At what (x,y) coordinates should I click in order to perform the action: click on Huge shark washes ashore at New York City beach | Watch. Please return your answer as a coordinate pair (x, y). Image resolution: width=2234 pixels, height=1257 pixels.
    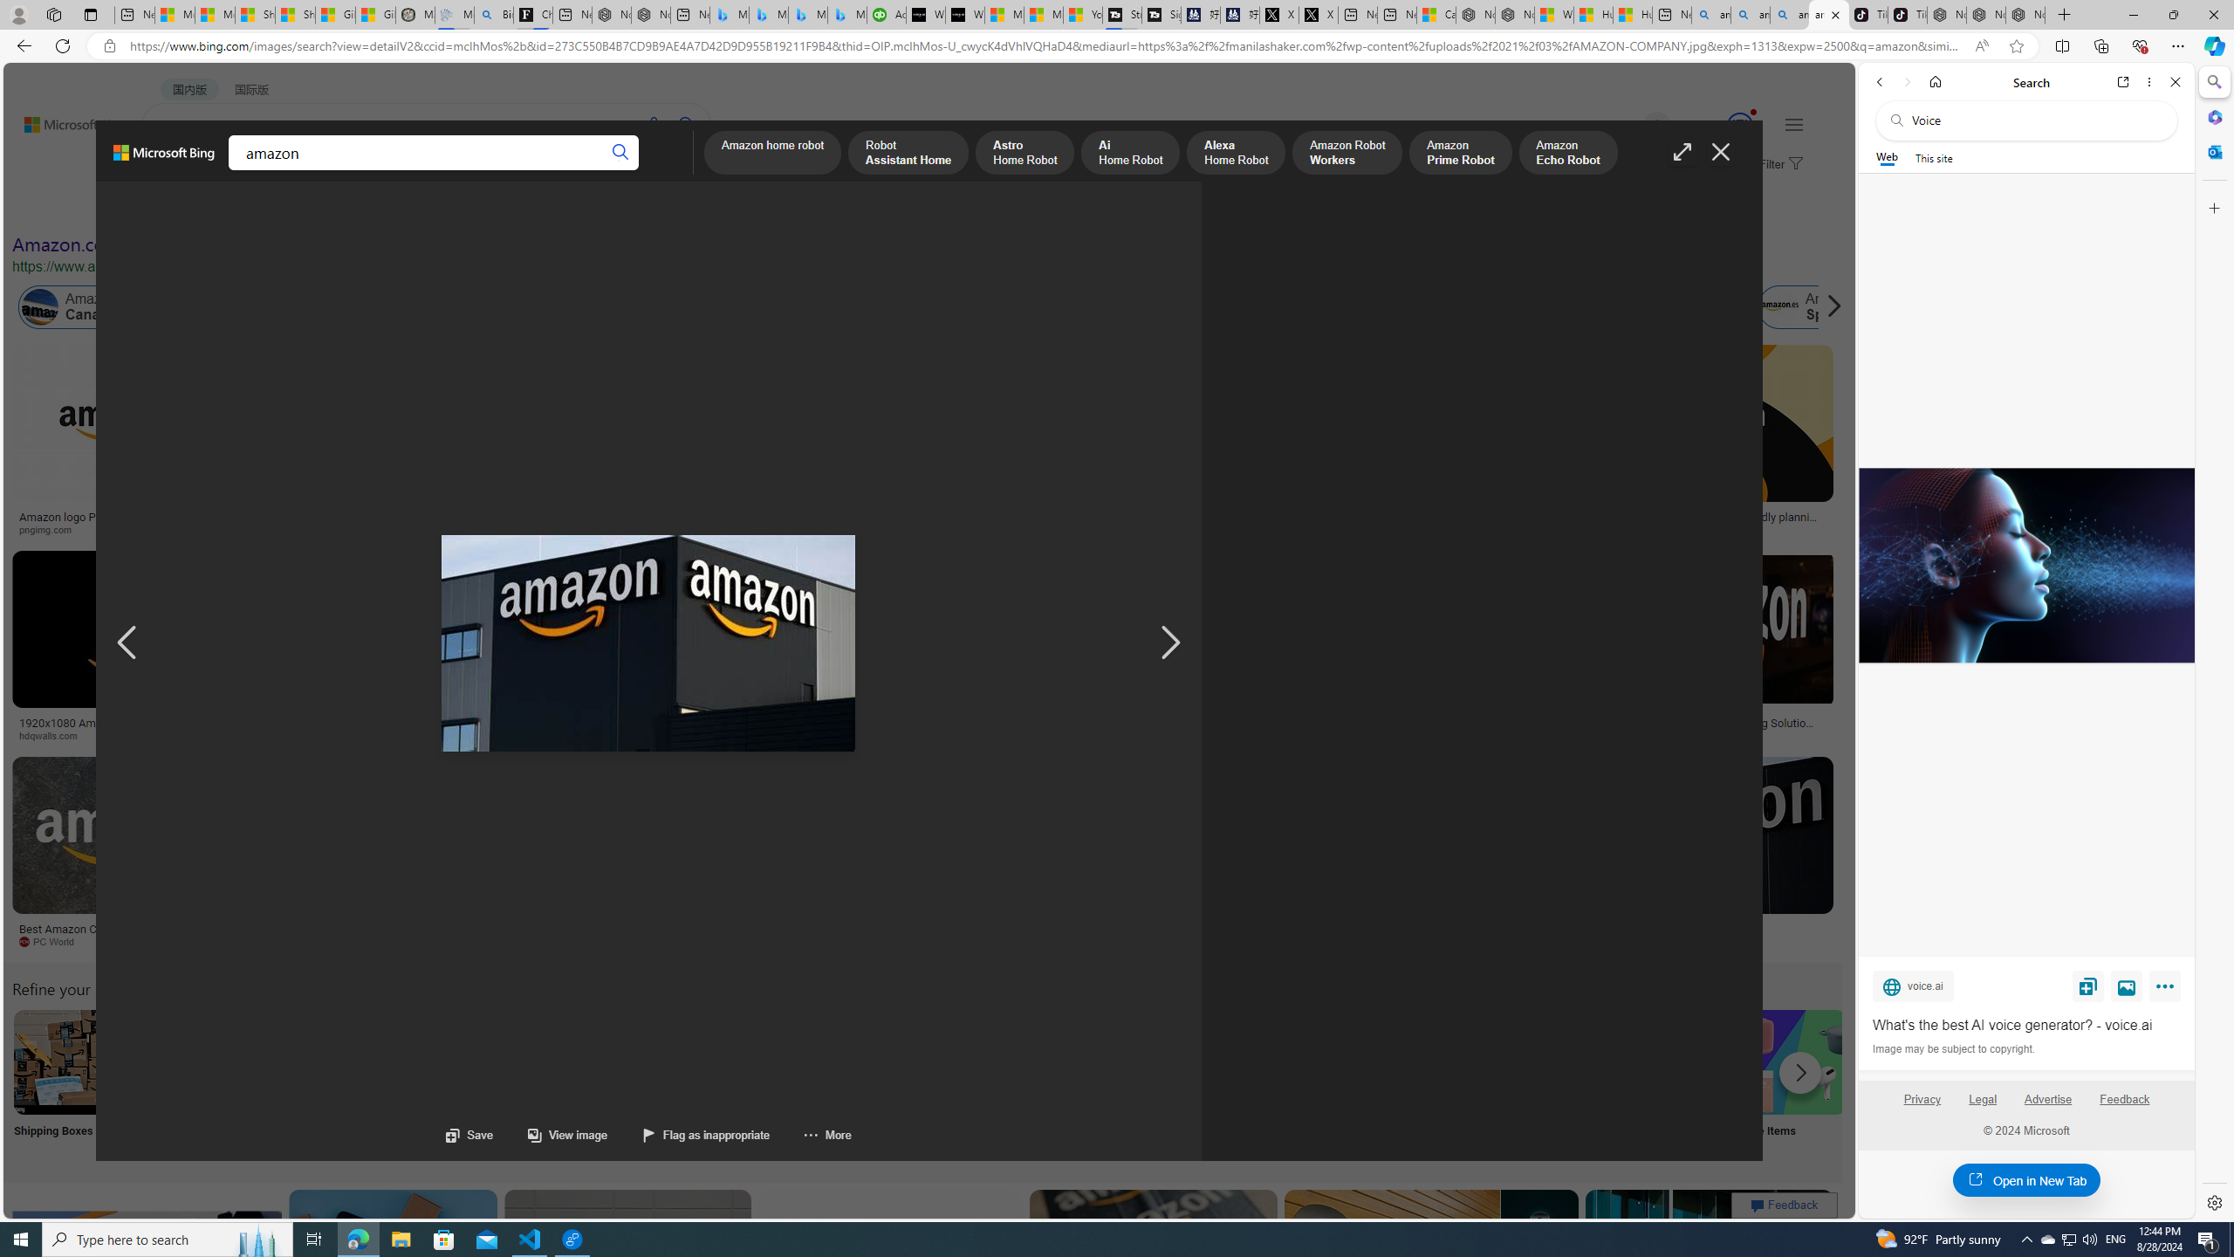
    Looking at the image, I should click on (1633, 15).